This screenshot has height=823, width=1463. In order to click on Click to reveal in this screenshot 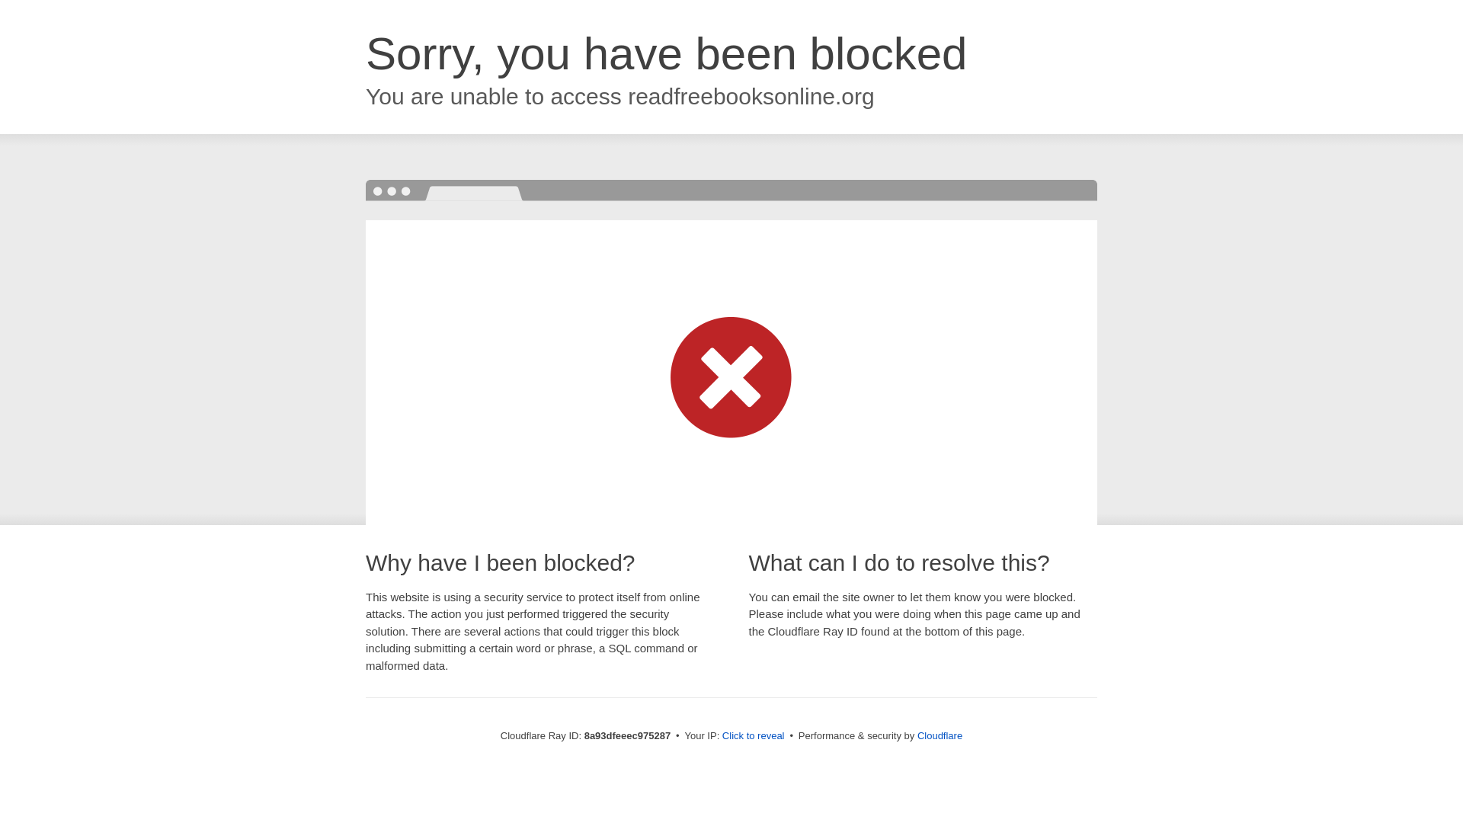, I will do `click(753, 736)`.